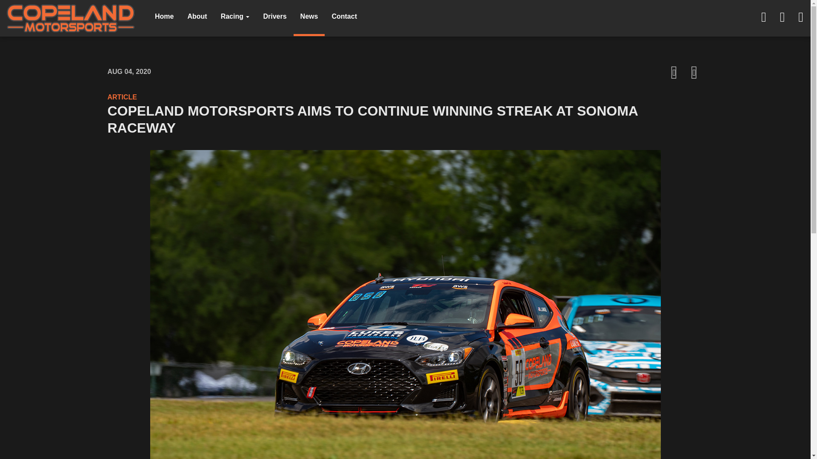 The height and width of the screenshot is (459, 817). I want to click on Instagram, so click(801, 18).